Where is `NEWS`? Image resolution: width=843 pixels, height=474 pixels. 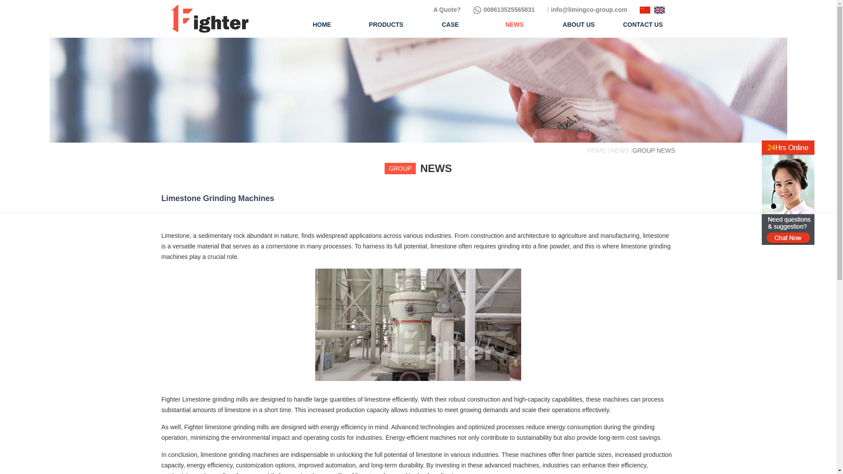 NEWS is located at coordinates (514, 23).